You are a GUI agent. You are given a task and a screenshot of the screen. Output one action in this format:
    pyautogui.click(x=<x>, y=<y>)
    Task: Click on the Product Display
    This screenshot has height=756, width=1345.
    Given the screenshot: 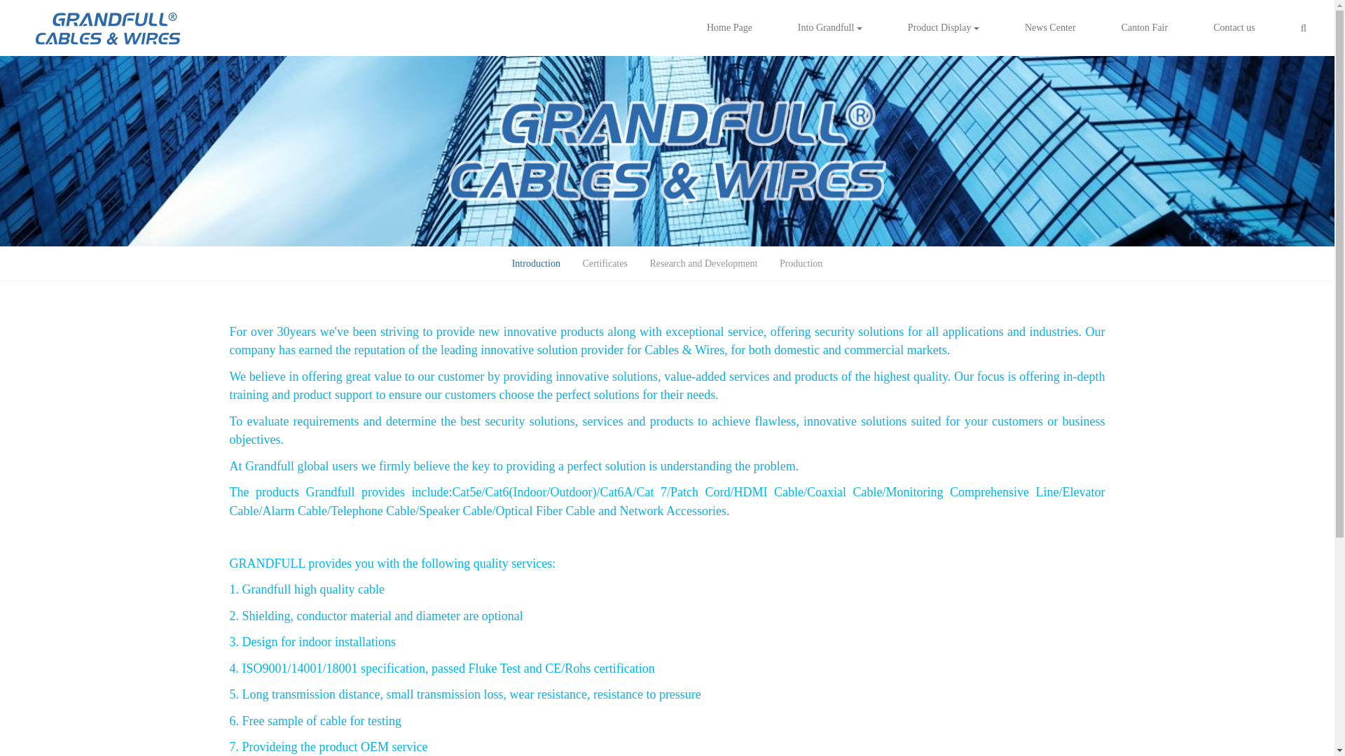 What is the action you would take?
    pyautogui.click(x=943, y=28)
    